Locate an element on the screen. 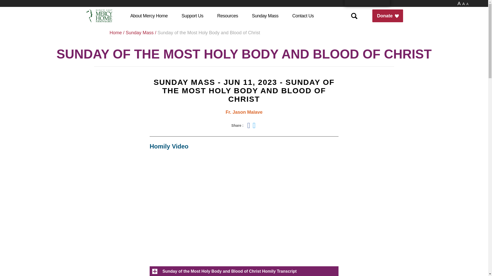 This screenshot has height=276, width=492. Support Us is located at coordinates (192, 16).